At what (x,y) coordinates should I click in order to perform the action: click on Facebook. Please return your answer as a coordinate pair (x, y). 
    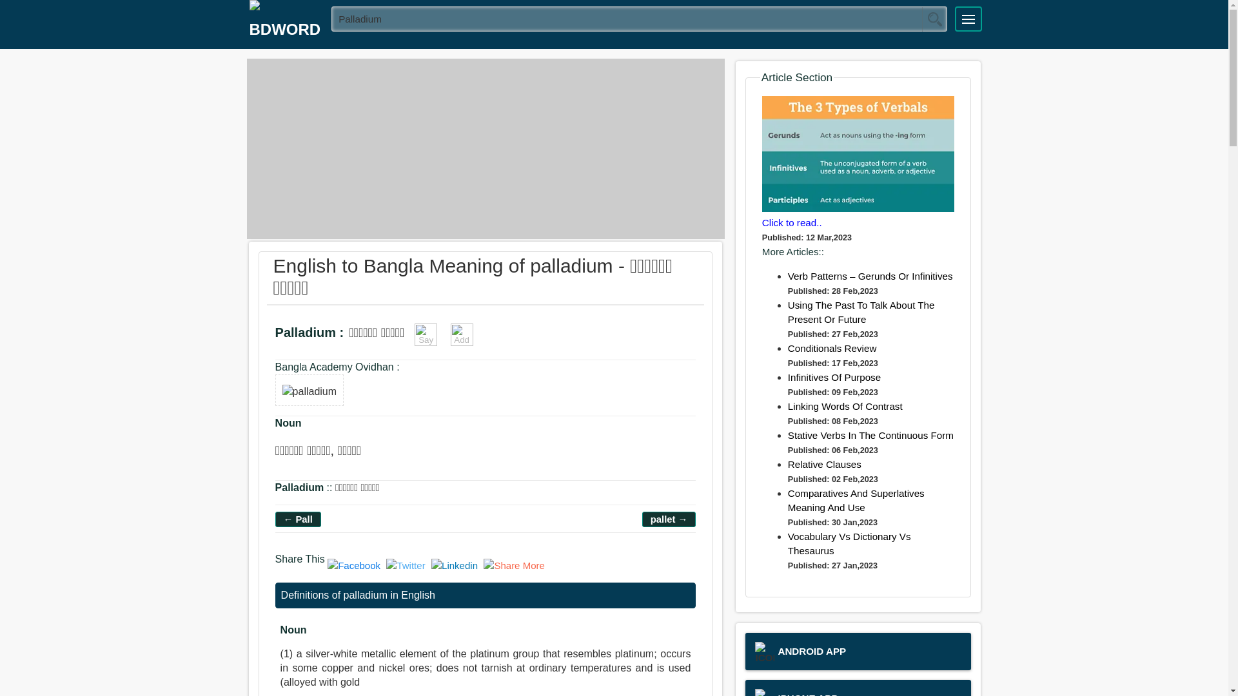
    Looking at the image, I should click on (356, 565).